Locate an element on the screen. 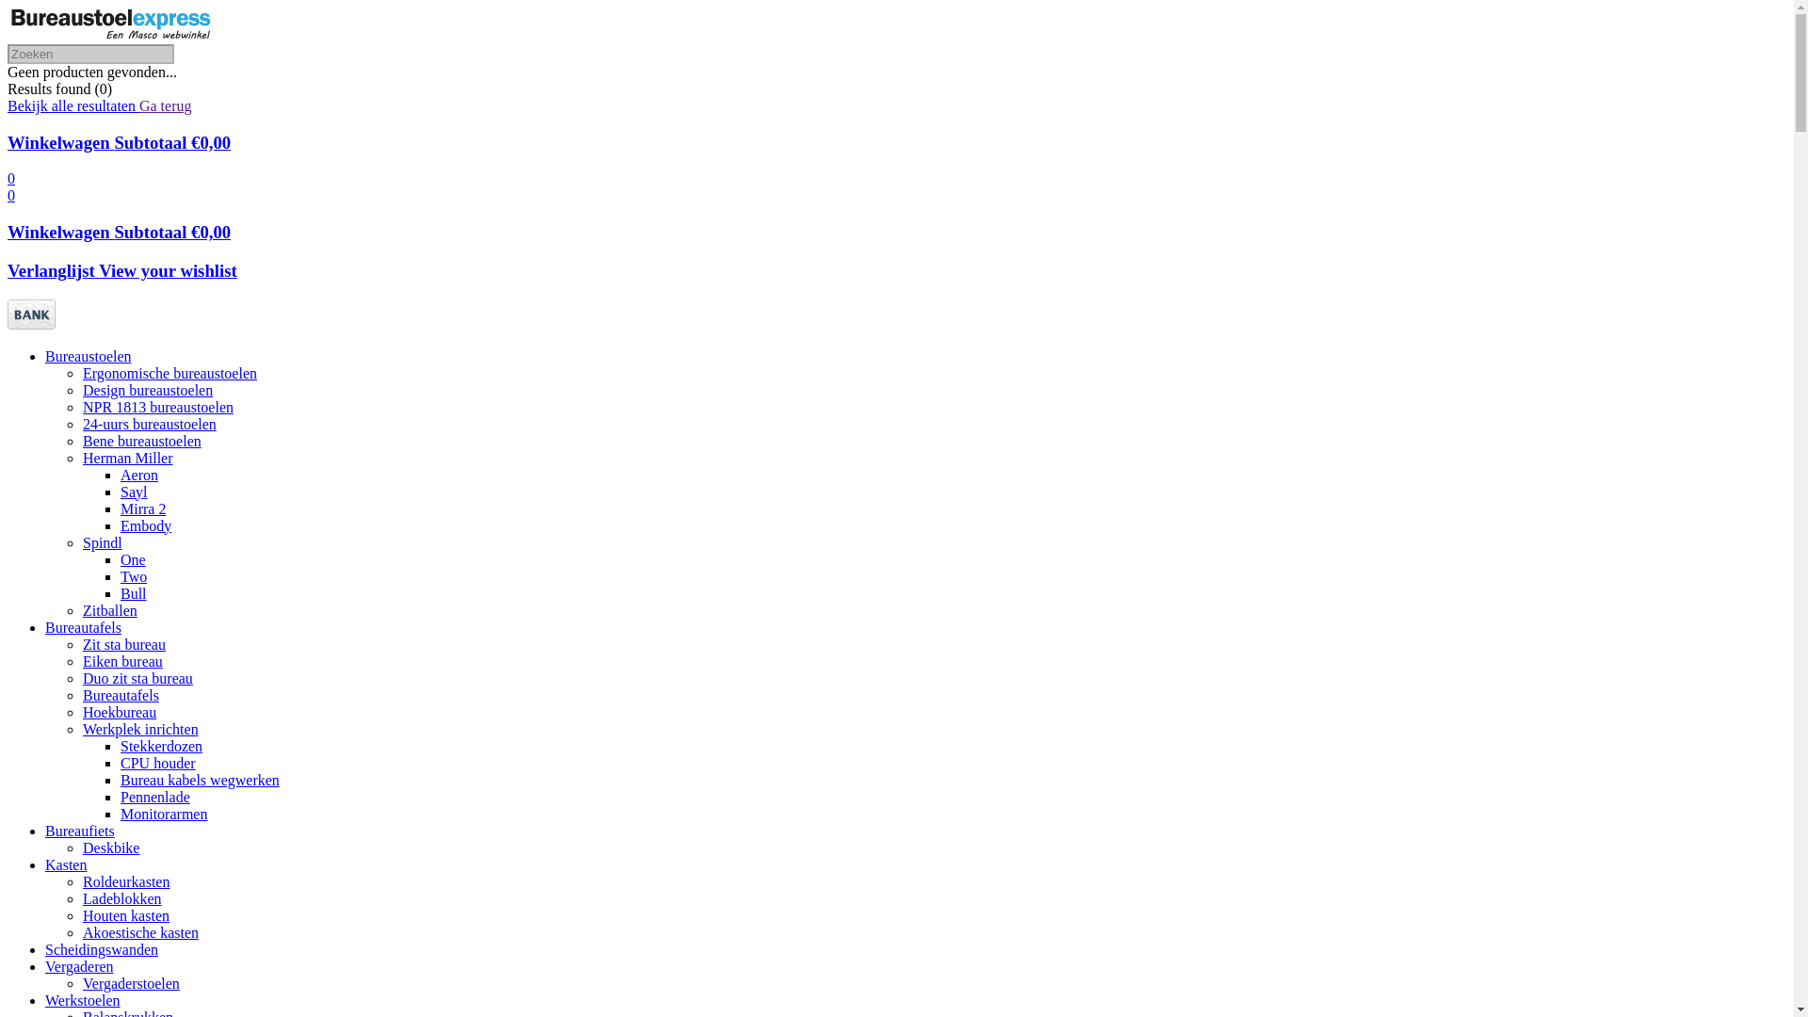 The width and height of the screenshot is (1808, 1017). Bureautafels is located at coordinates (121, 695).